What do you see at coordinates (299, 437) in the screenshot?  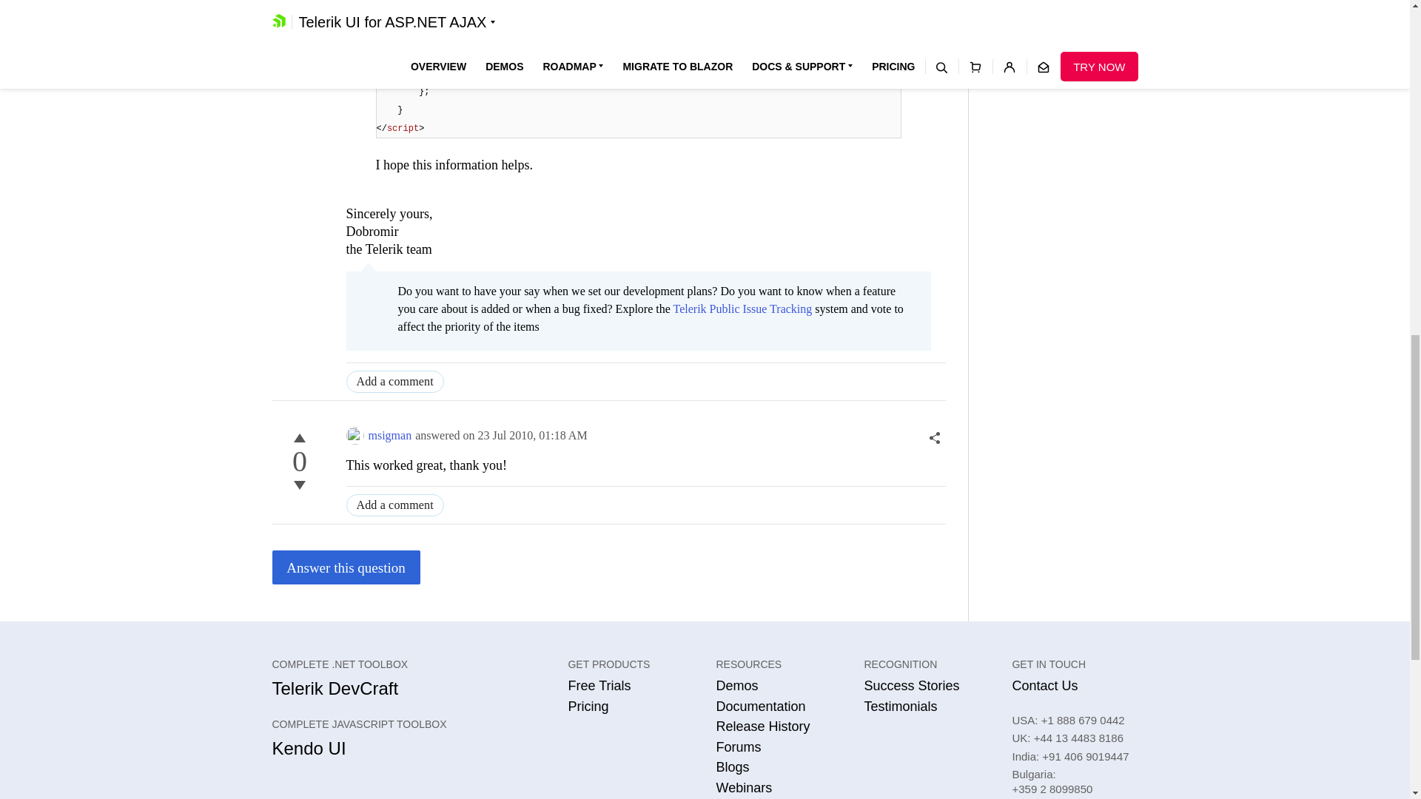 I see `This answer is helpful.` at bounding box center [299, 437].